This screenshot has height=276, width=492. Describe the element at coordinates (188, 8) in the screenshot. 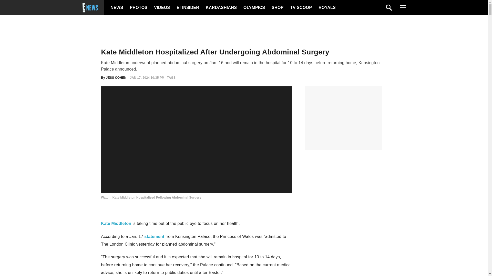

I see `E! INSIDER` at that location.